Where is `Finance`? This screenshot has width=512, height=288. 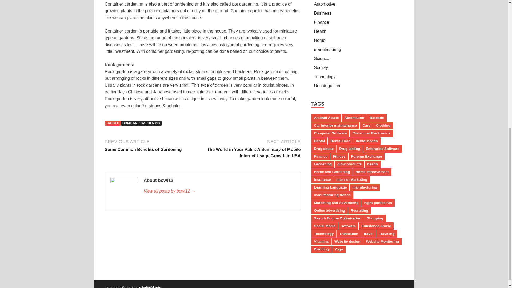 Finance is located at coordinates (322, 22).